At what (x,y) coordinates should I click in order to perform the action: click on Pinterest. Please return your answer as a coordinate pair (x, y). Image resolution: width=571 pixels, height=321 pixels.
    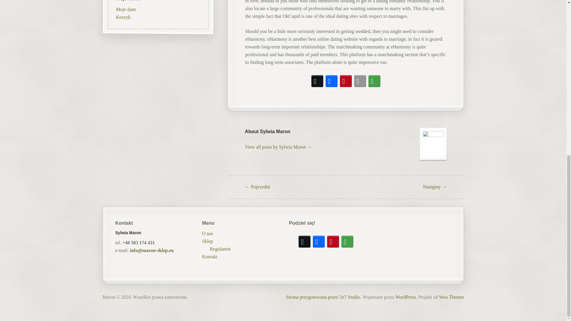
    Looking at the image, I should click on (346, 81).